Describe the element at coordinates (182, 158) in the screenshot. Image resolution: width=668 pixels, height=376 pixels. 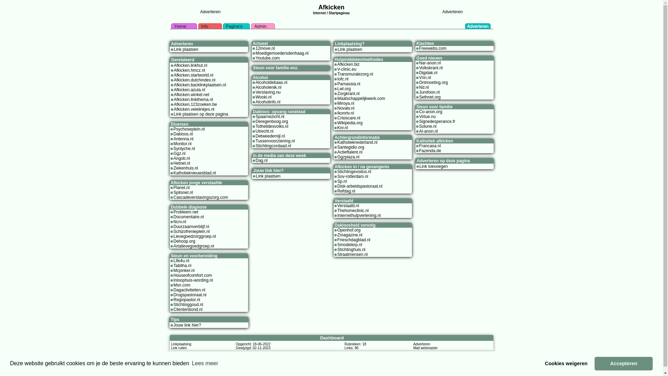
I see `Angob.nl` at that location.